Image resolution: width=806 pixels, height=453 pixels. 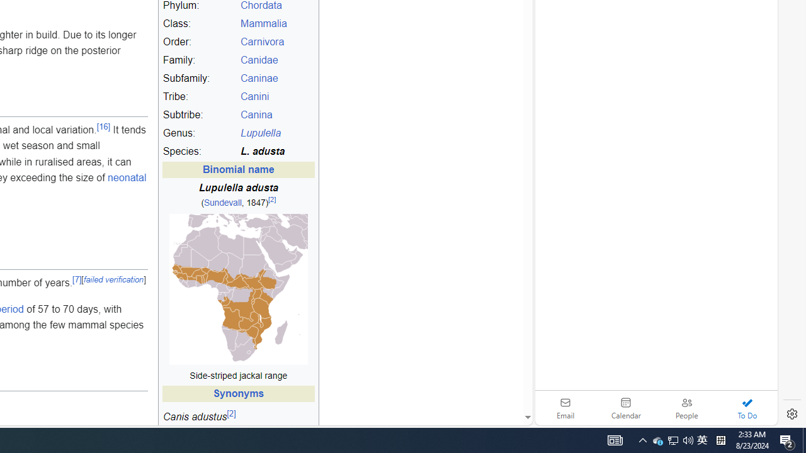 What do you see at coordinates (238, 195) in the screenshot?
I see `Lupulella adusta (Sundevall, 1847)[2]` at bounding box center [238, 195].